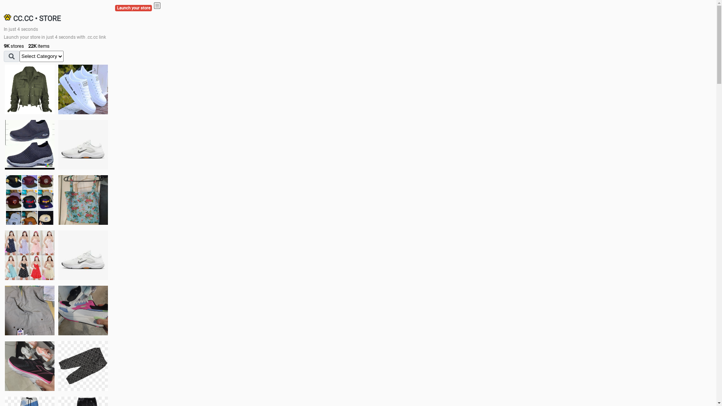  What do you see at coordinates (83, 311) in the screenshot?
I see `Zapatillas pumas` at bounding box center [83, 311].